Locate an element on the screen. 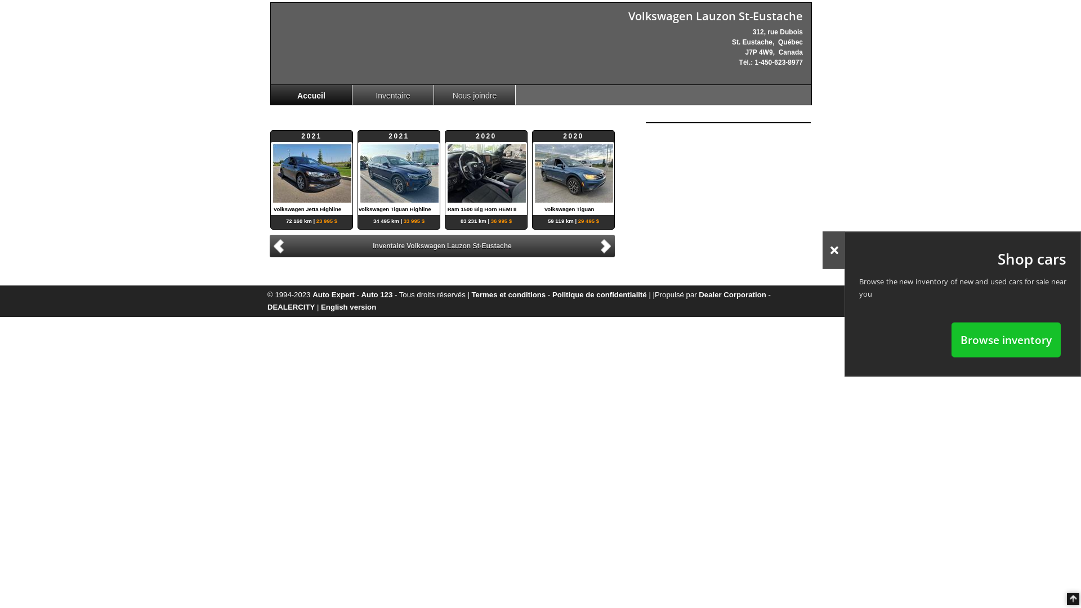 The height and width of the screenshot is (608, 1081). Browse inventory is located at coordinates (1006, 339).